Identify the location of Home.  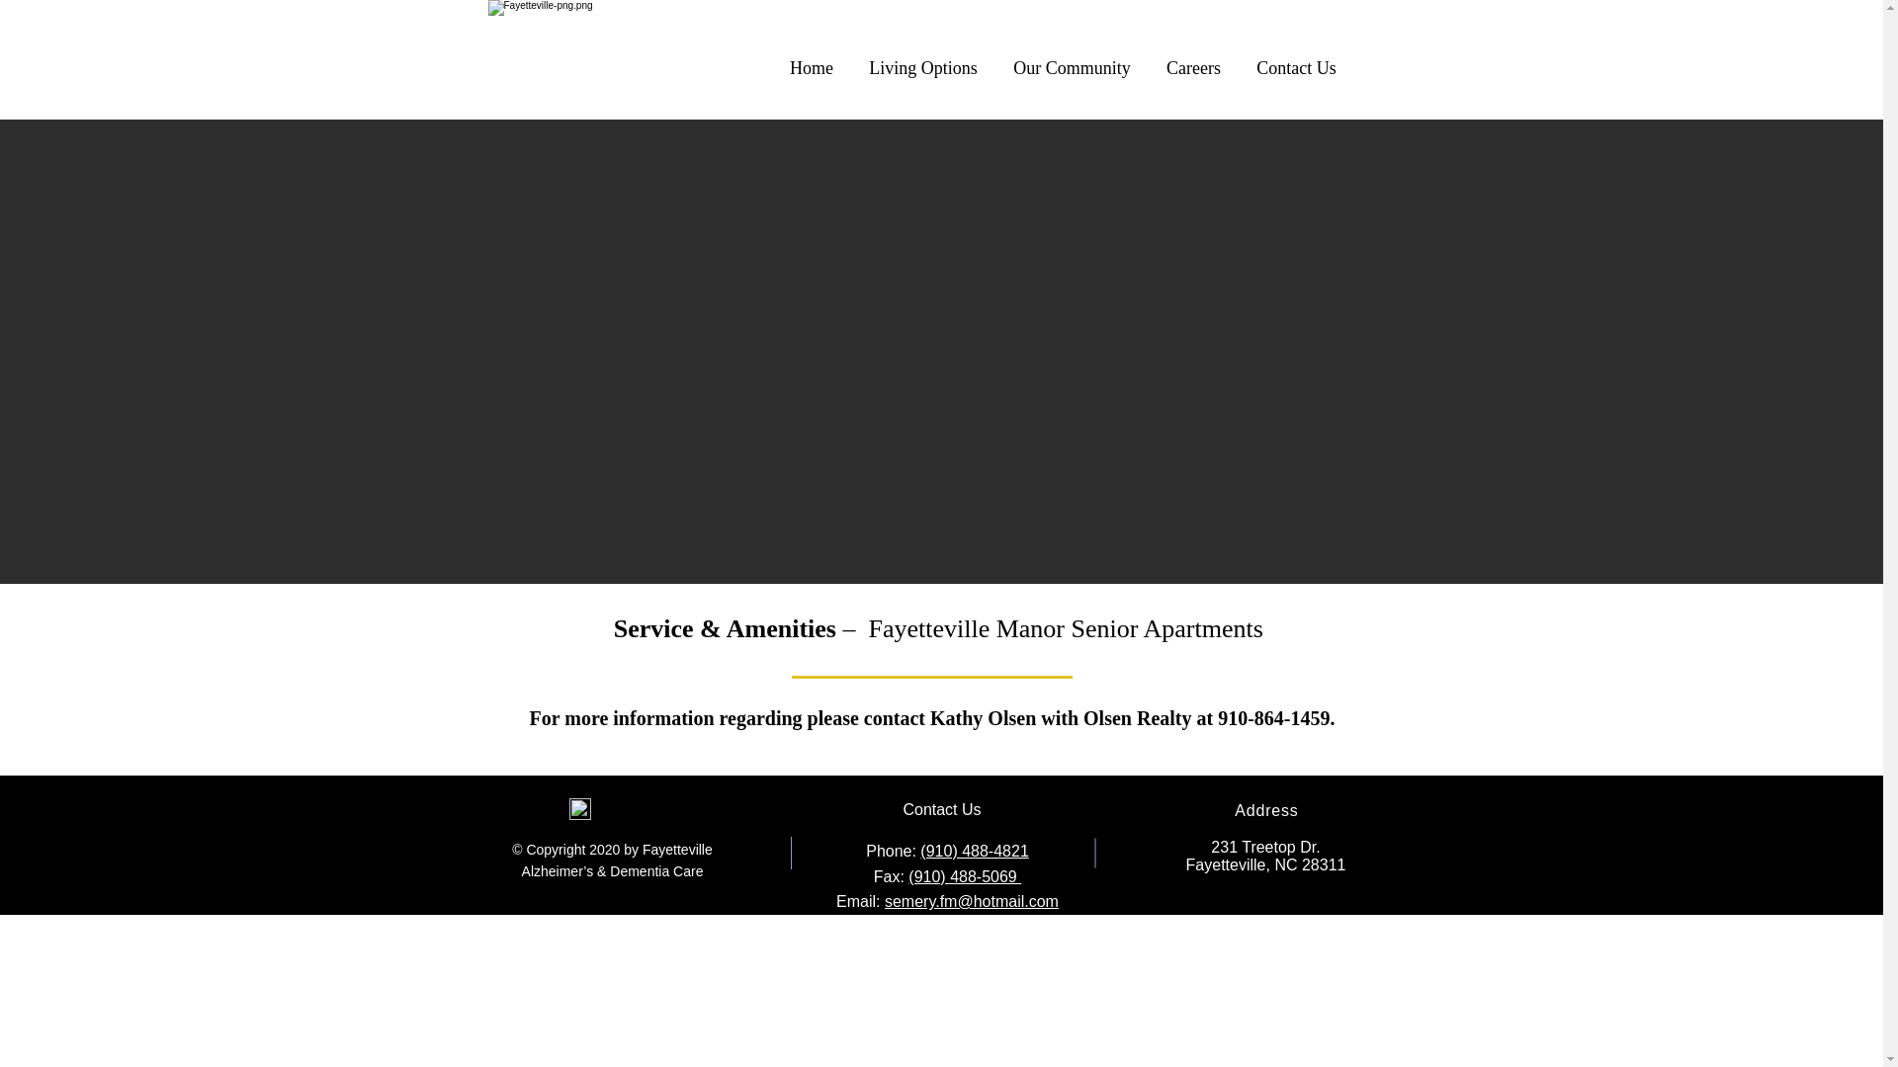
(811, 59).